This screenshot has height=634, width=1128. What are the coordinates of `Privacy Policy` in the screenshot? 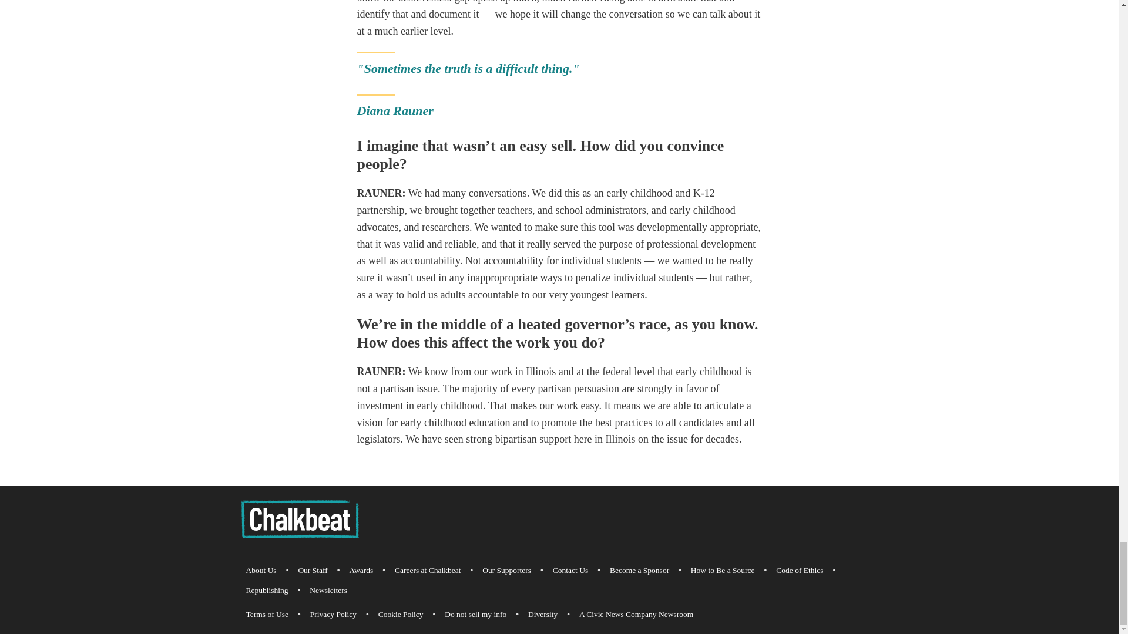 It's located at (333, 614).